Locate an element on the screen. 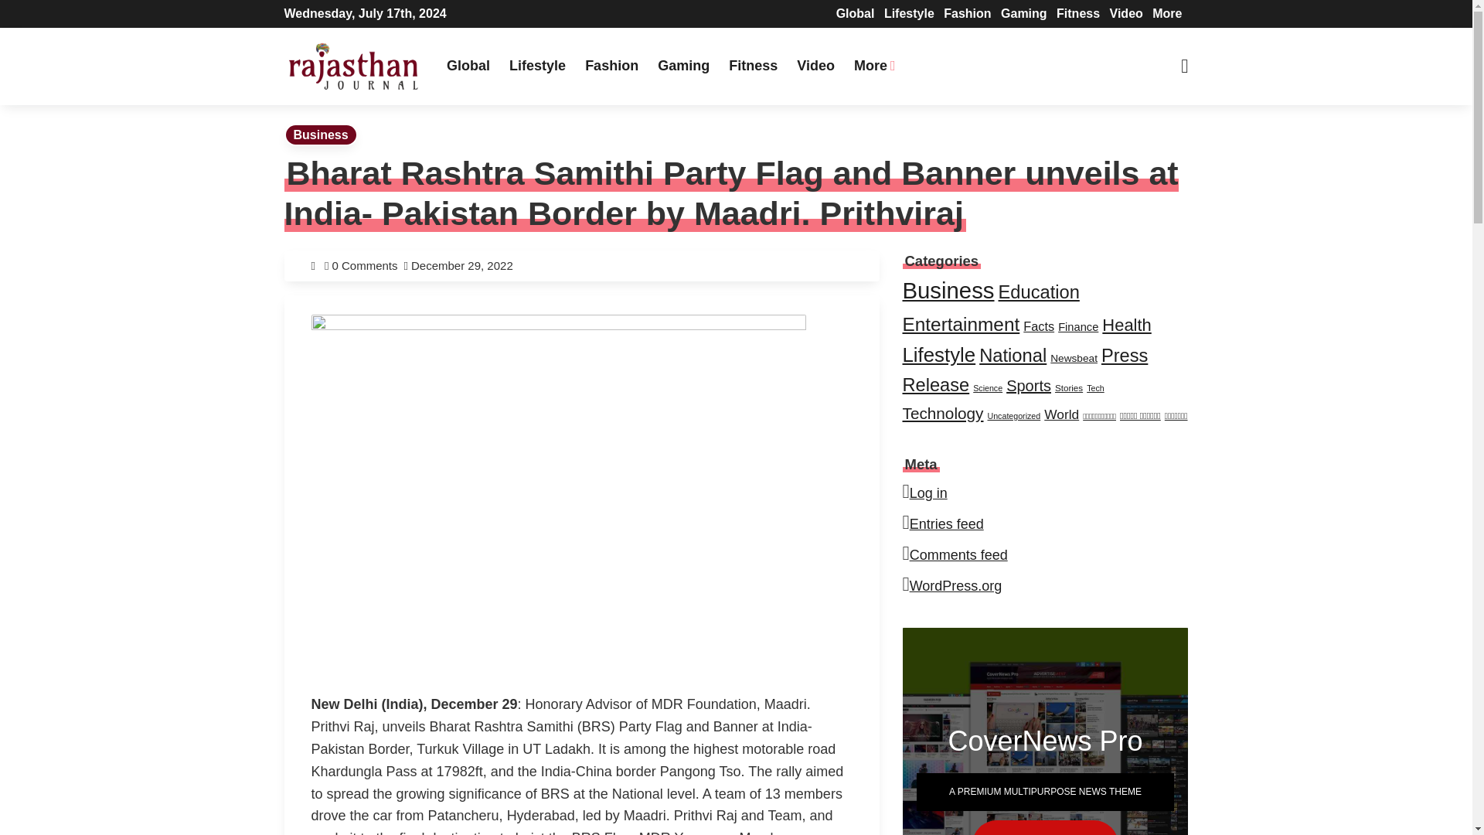 Image resolution: width=1484 pixels, height=835 pixels. Global is located at coordinates (468, 65).